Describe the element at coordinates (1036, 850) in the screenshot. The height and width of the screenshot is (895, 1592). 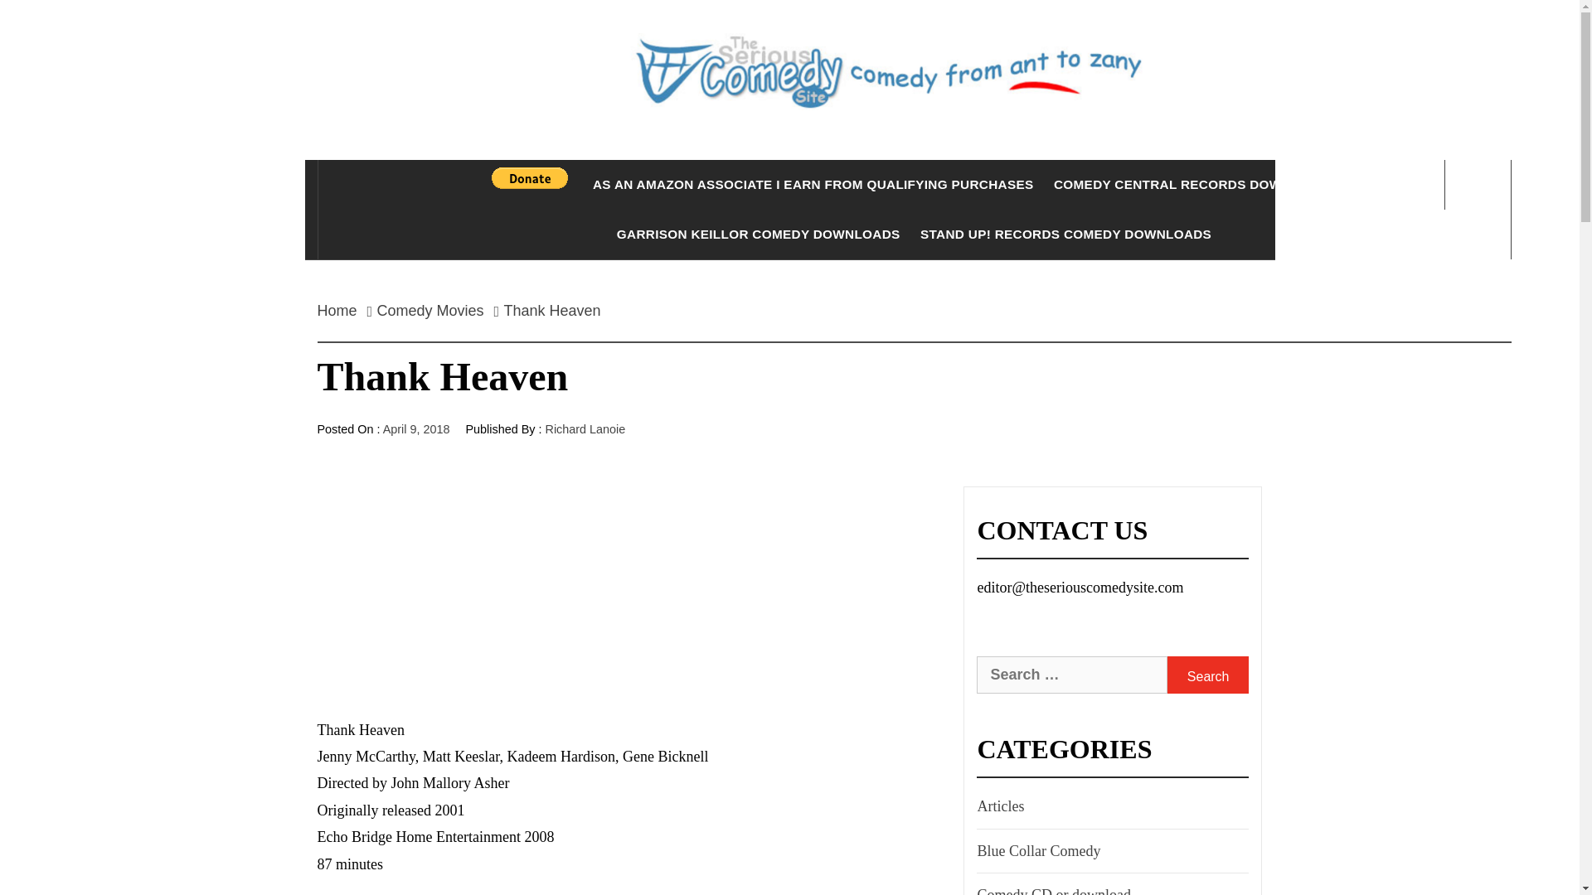
I see `Blue Collar Comedy` at that location.